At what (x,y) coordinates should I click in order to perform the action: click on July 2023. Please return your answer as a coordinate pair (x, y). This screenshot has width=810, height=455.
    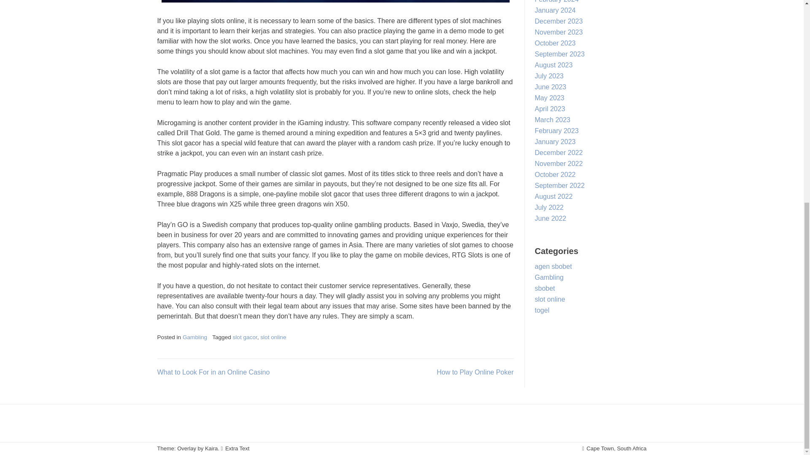
    Looking at the image, I should click on (549, 76).